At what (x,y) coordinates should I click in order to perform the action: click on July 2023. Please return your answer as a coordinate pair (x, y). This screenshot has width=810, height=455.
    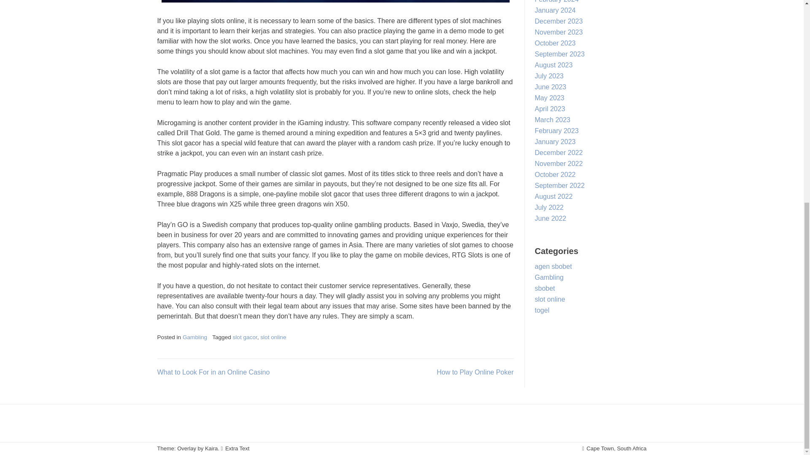
    Looking at the image, I should click on (549, 76).